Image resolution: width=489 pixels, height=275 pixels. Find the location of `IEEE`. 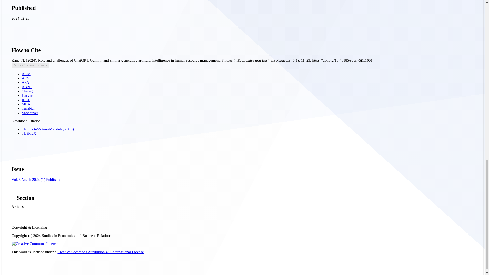

IEEE is located at coordinates (26, 100).